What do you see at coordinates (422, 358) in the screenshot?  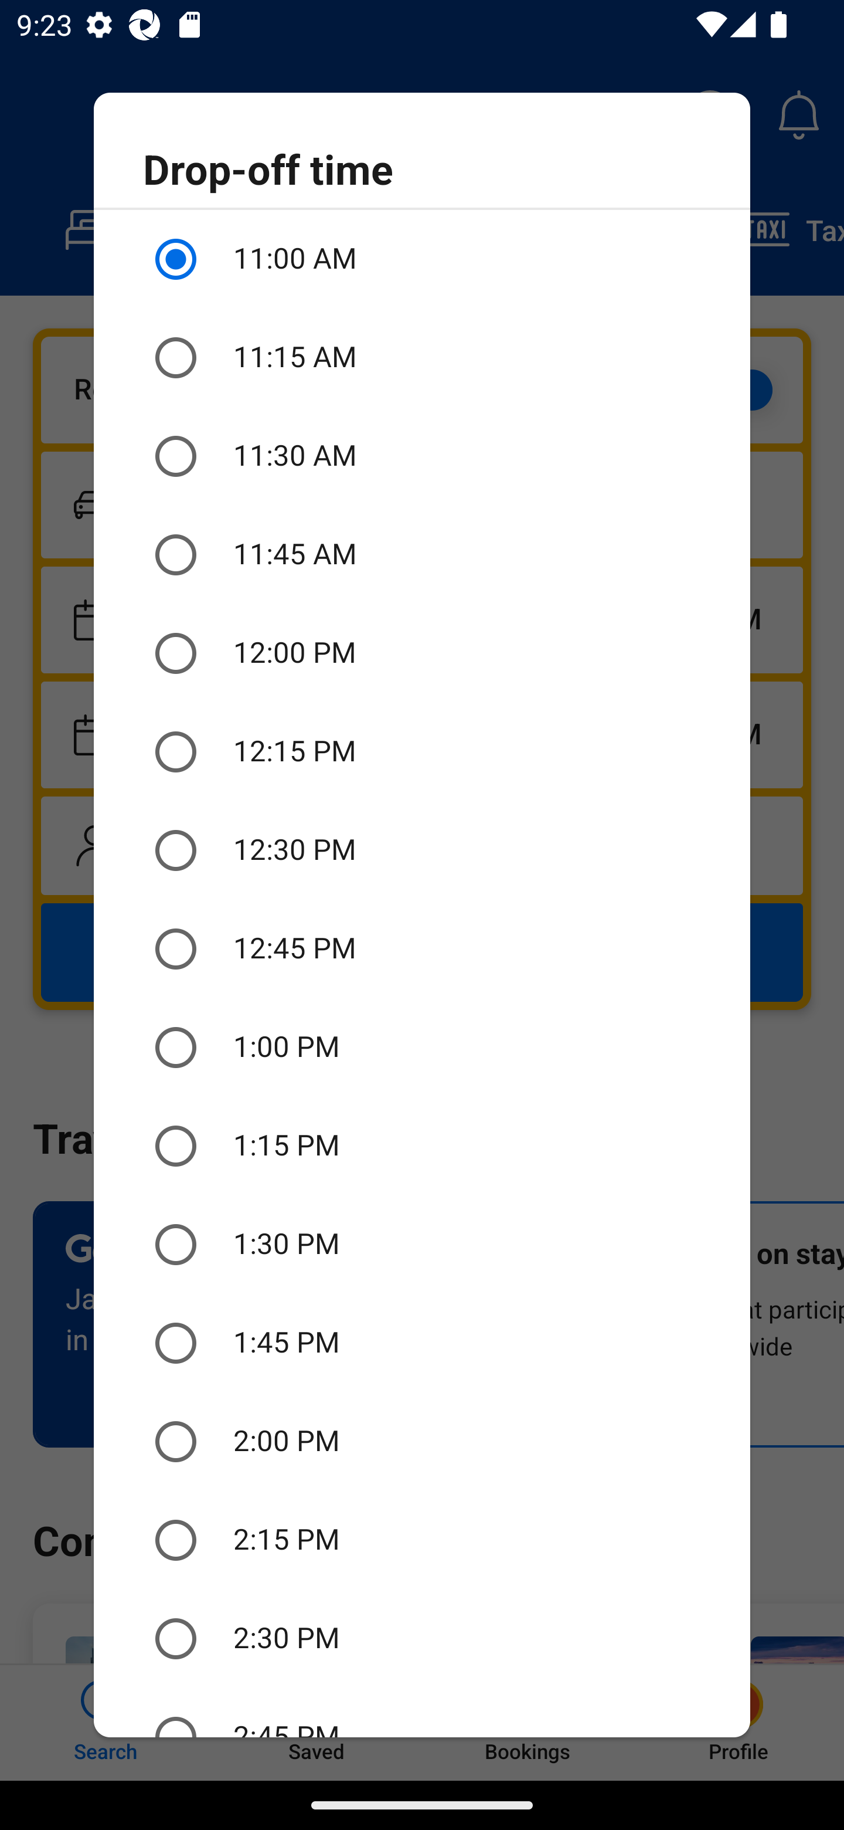 I see `11:15 AM` at bounding box center [422, 358].